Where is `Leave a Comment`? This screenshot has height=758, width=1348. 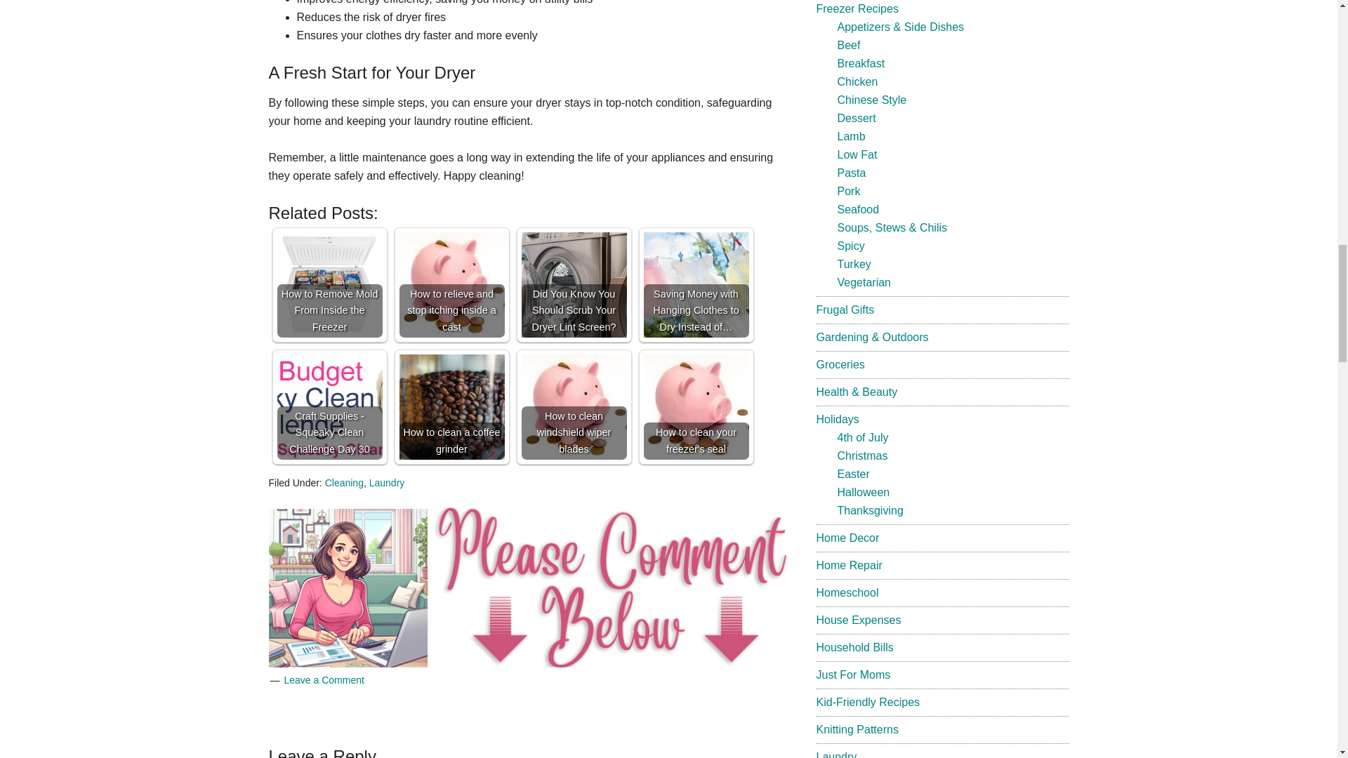
Leave a Comment is located at coordinates (323, 680).